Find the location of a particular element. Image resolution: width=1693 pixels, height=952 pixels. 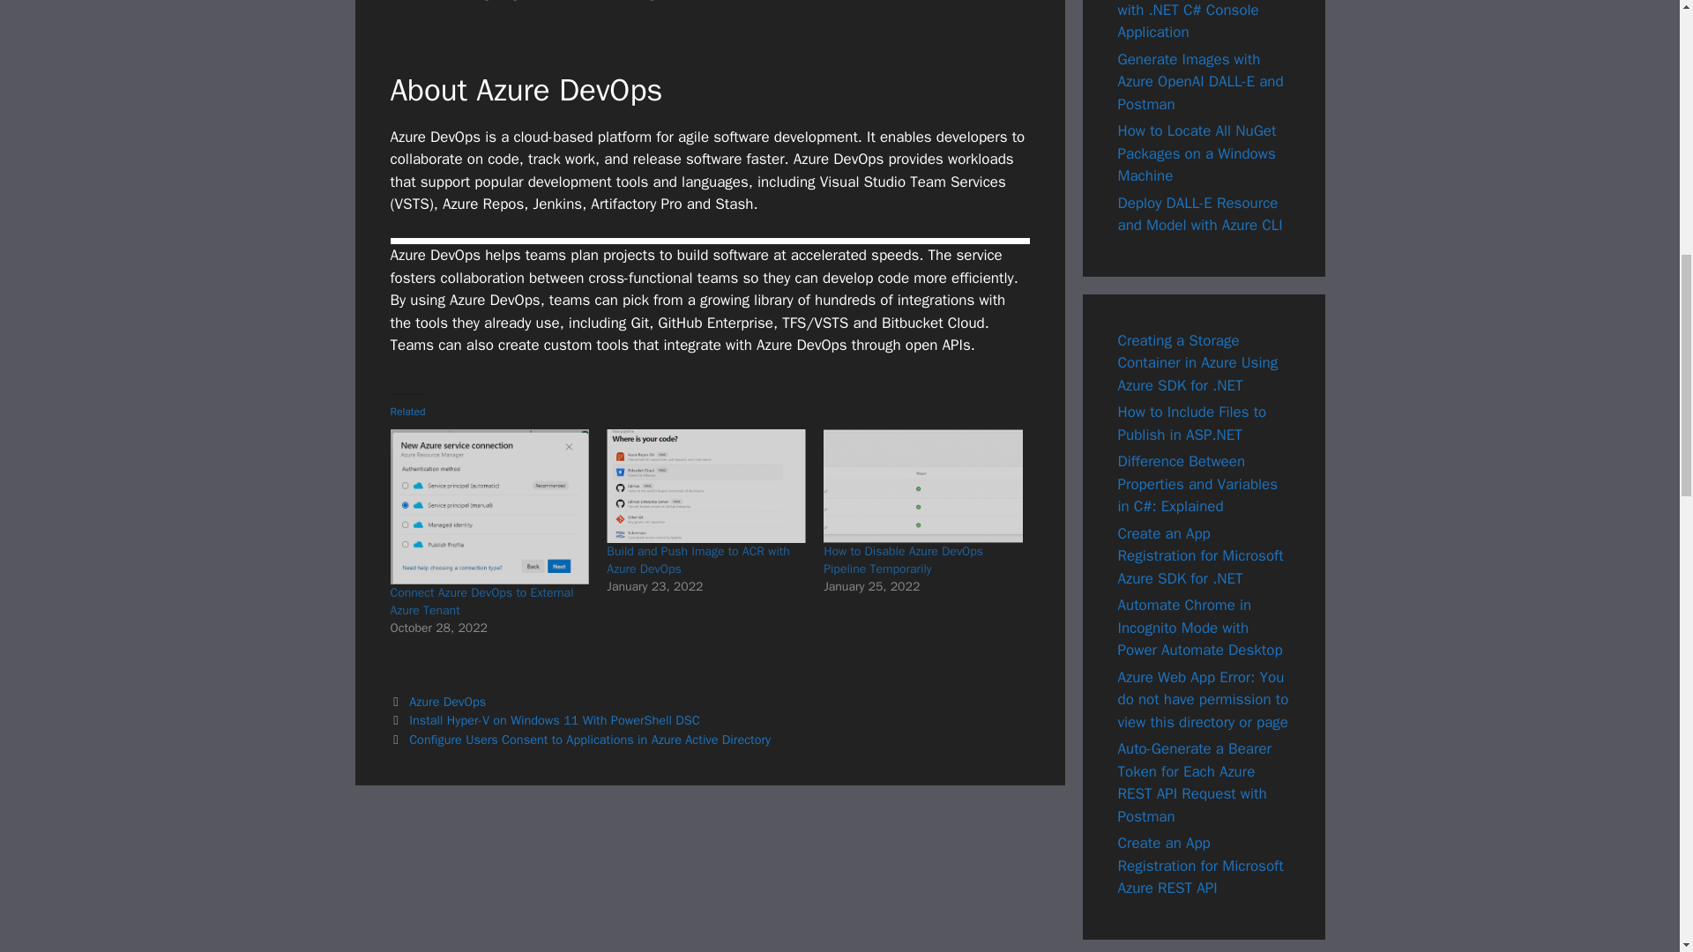

Azure DevOps is located at coordinates (448, 702).